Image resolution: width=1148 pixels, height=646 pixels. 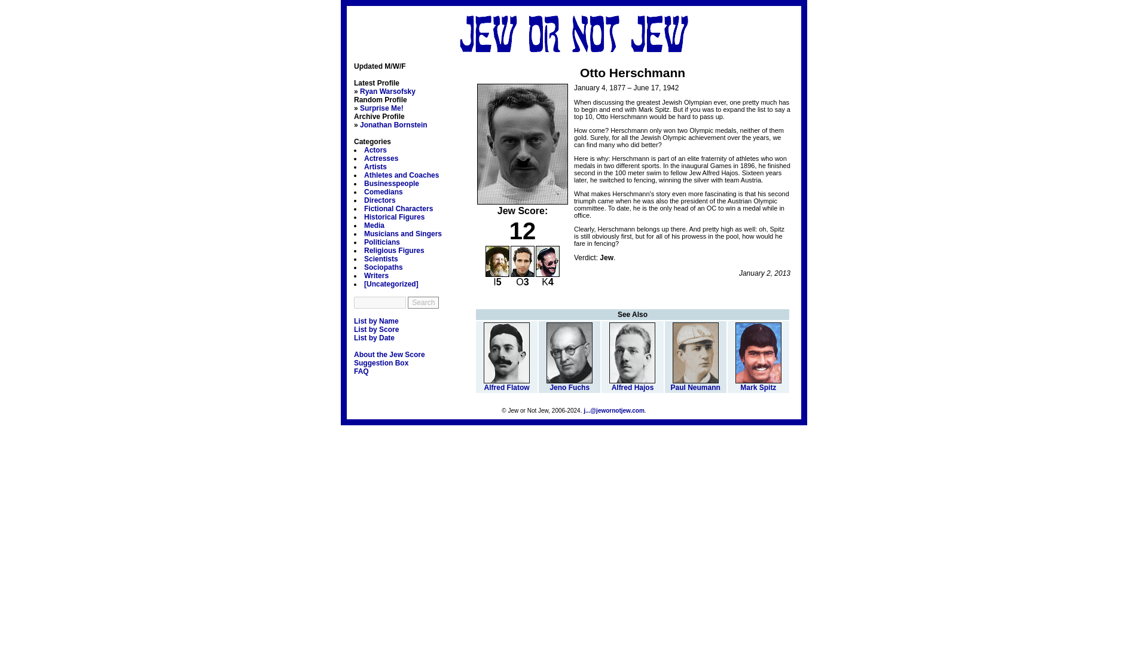 What do you see at coordinates (394, 250) in the screenshot?
I see `Religious Figures` at bounding box center [394, 250].